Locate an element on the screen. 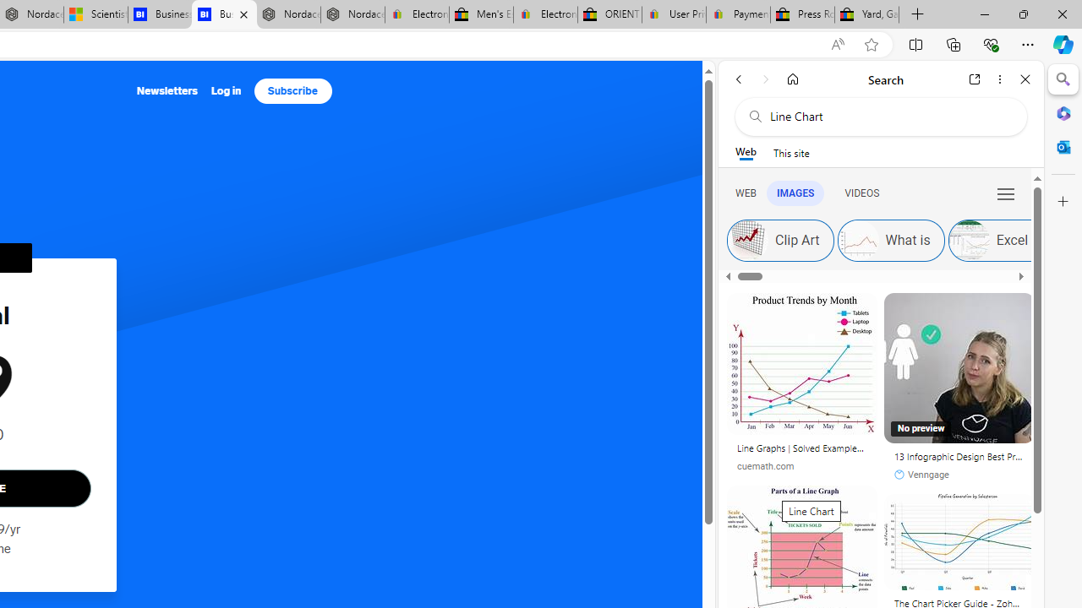  What is is located at coordinates (857, 240).